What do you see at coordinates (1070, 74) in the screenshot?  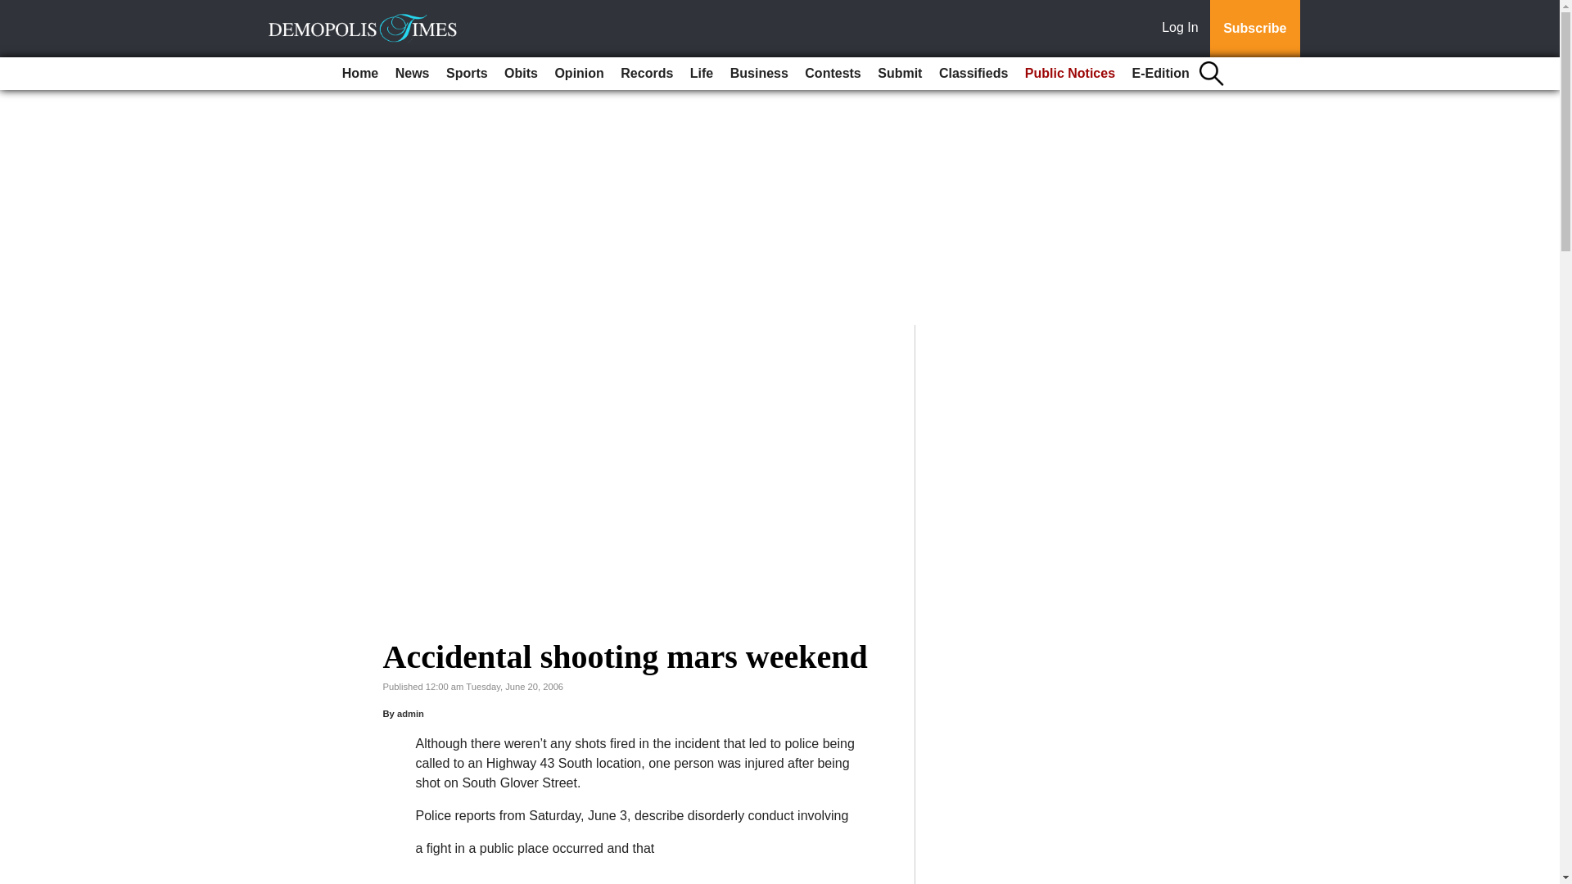 I see `Public Notices` at bounding box center [1070, 74].